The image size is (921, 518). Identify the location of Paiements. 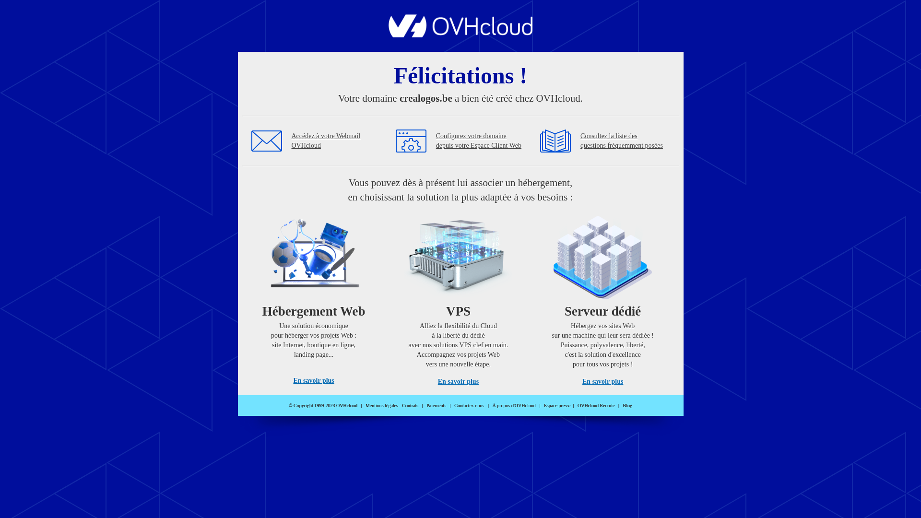
(437, 406).